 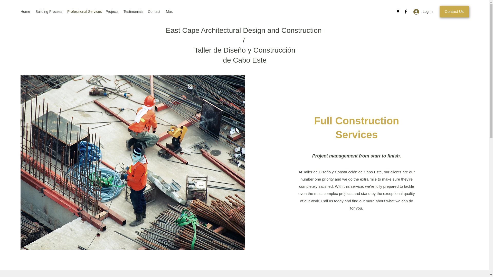 What do you see at coordinates (421, 12) in the screenshot?
I see `Log In` at bounding box center [421, 12].